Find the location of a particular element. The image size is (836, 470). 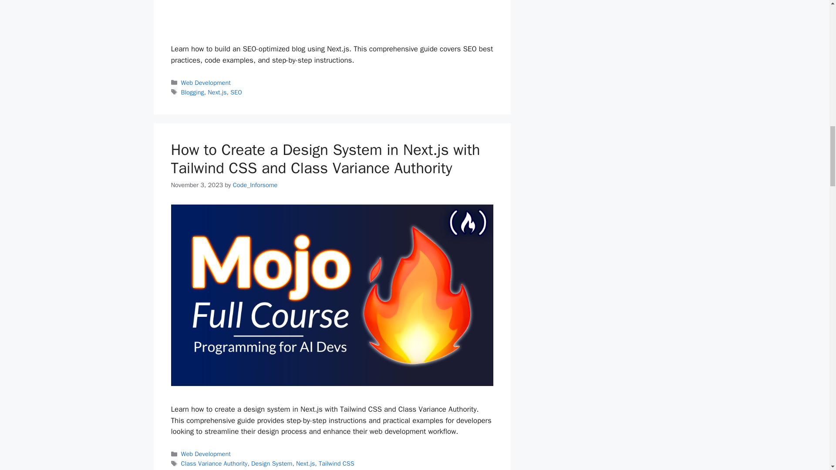

Blogging is located at coordinates (192, 92).